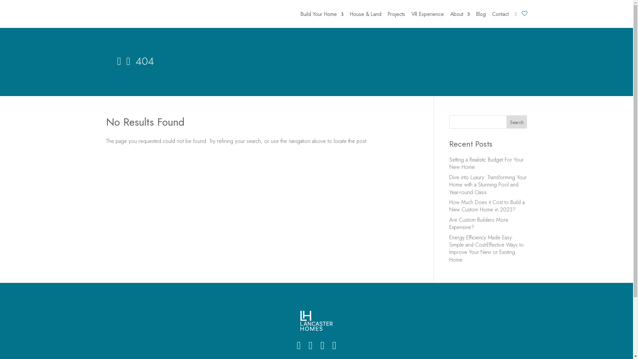 The height and width of the screenshot is (359, 638). Describe the element at coordinates (481, 20) in the screenshot. I see `Blog` at that location.